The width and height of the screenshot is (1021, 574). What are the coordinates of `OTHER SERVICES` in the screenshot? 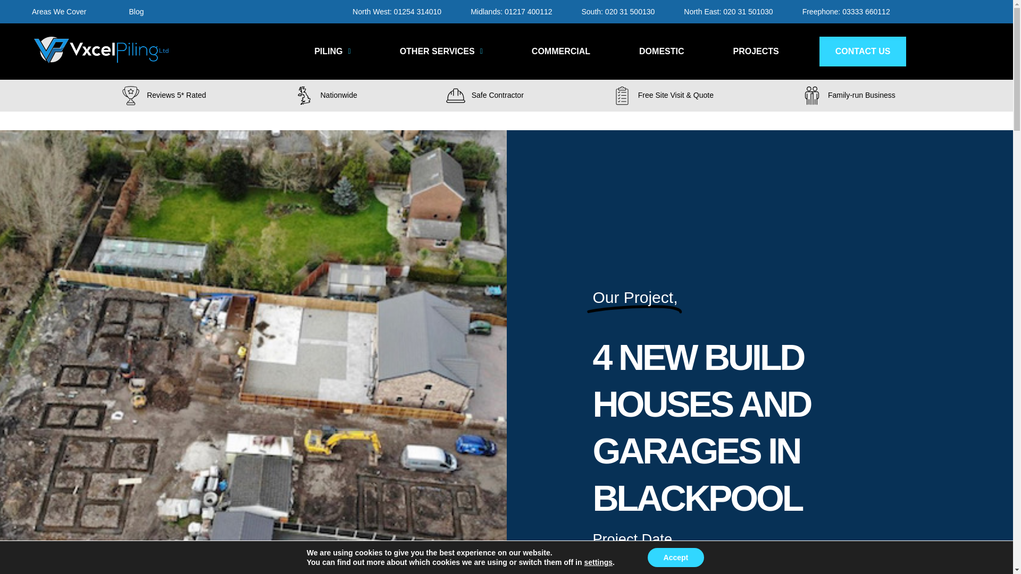 It's located at (441, 52).